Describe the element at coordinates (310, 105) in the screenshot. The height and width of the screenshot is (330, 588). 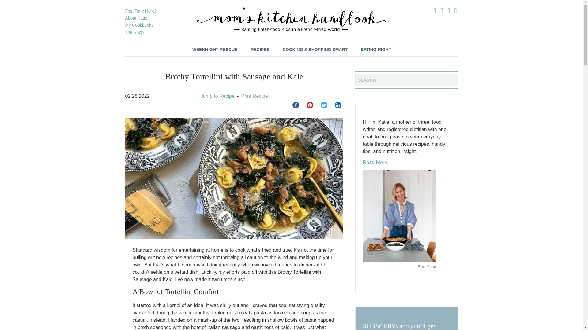
I see `pinterest` at that location.